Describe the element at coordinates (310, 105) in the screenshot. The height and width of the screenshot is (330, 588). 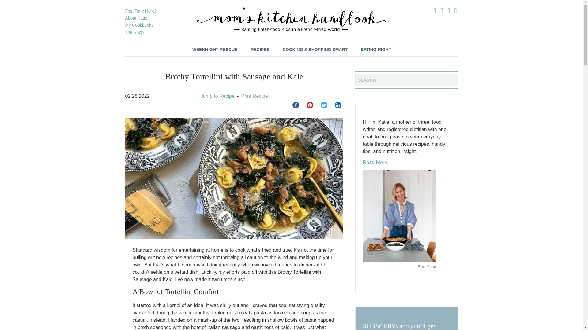
I see `pinterest` at that location.